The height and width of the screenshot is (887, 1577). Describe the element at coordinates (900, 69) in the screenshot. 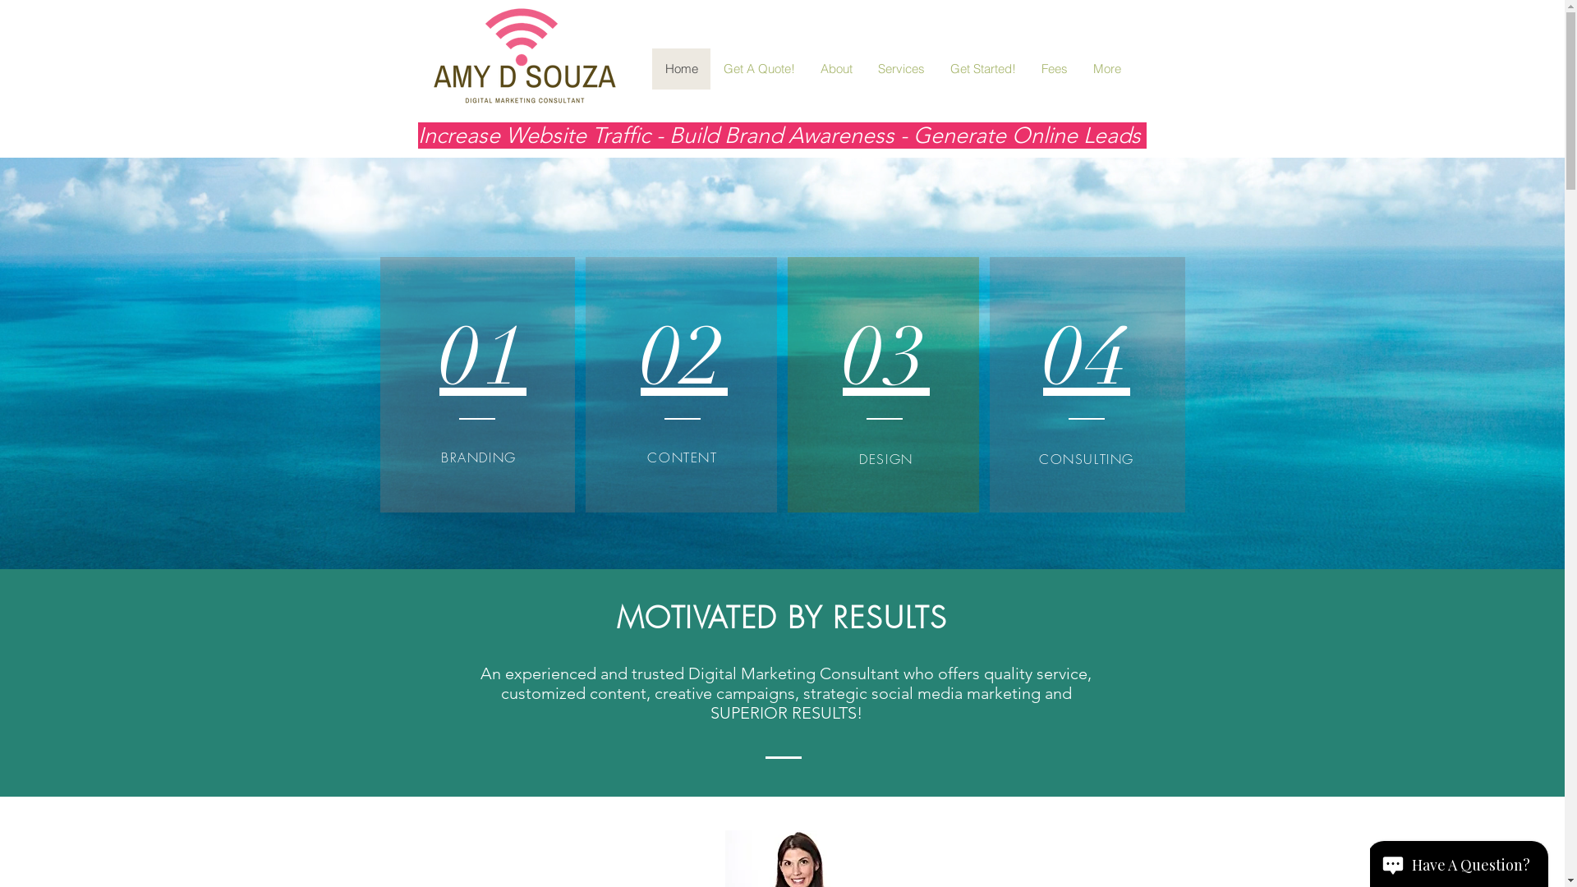

I see `Services` at that location.